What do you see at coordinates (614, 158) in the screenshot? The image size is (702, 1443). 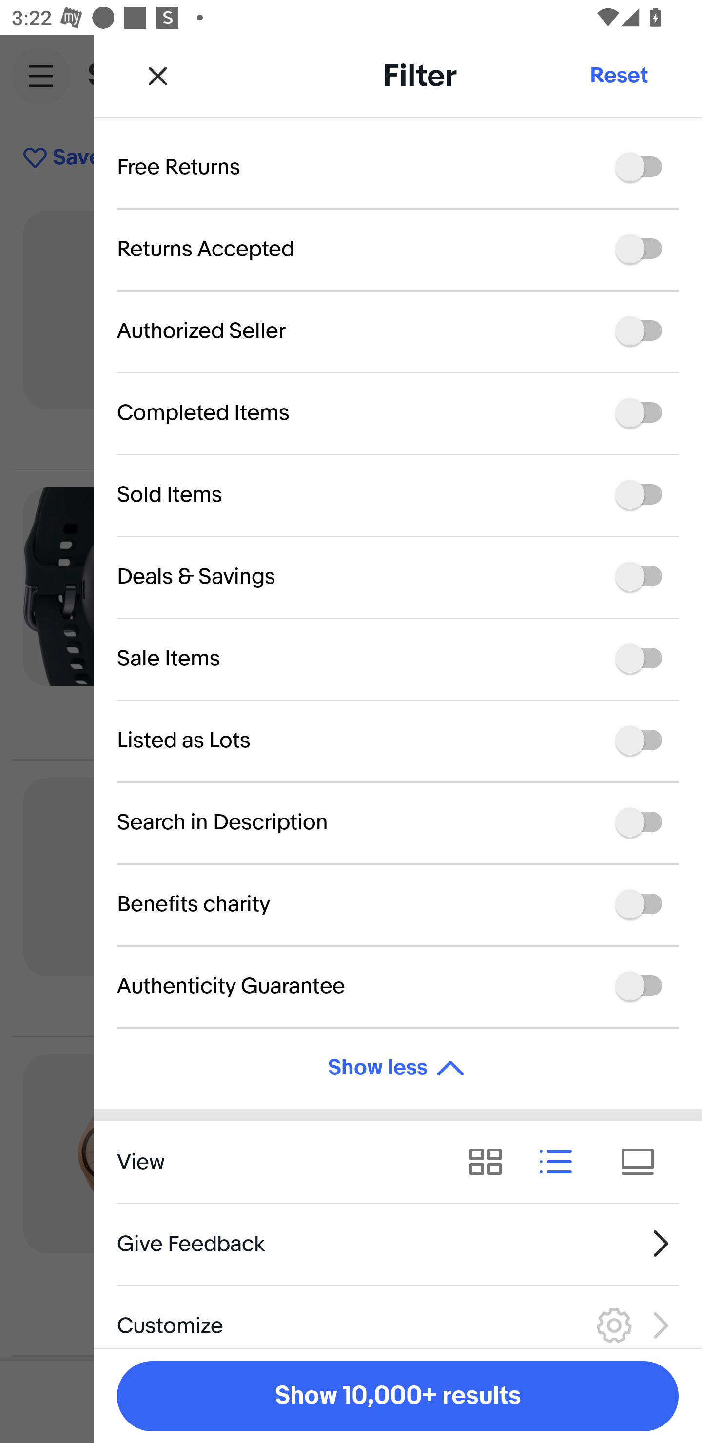 I see `Filter` at bounding box center [614, 158].